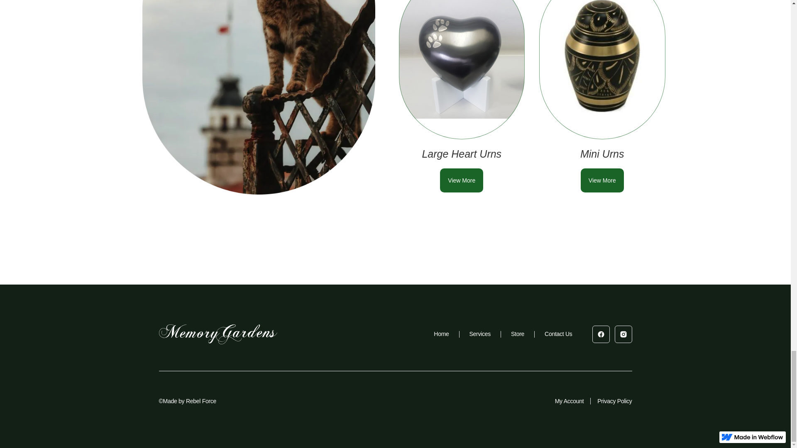  Describe the element at coordinates (614, 401) in the screenshot. I see `Privacy Policy` at that location.